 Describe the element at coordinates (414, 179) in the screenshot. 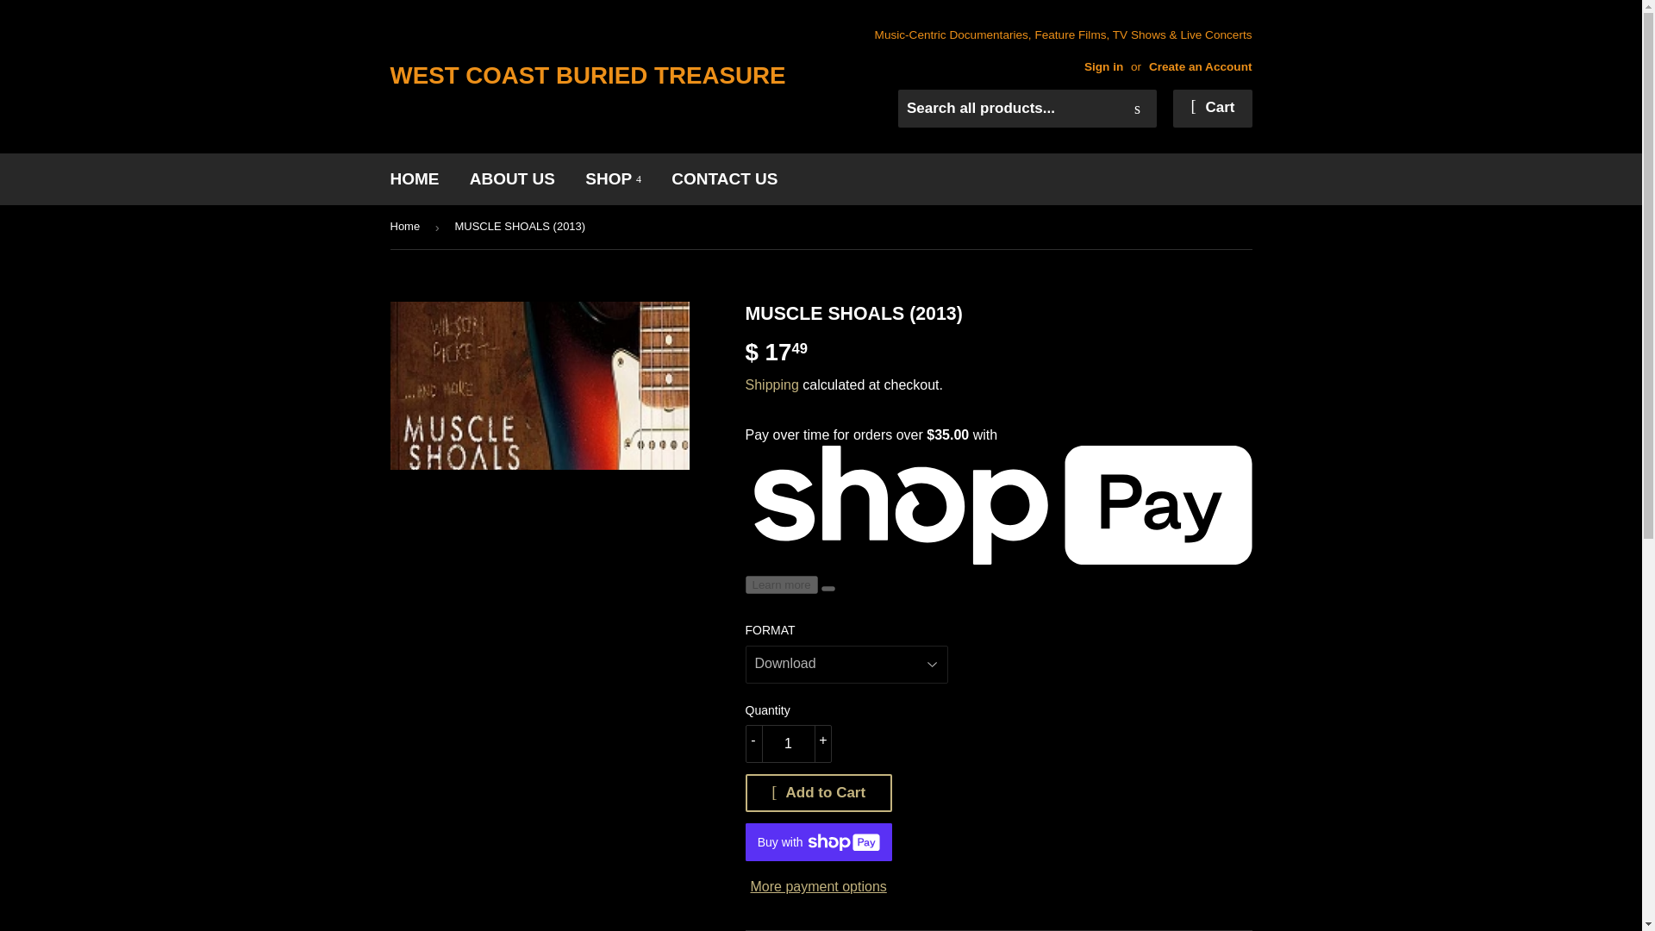

I see `HOME` at that location.